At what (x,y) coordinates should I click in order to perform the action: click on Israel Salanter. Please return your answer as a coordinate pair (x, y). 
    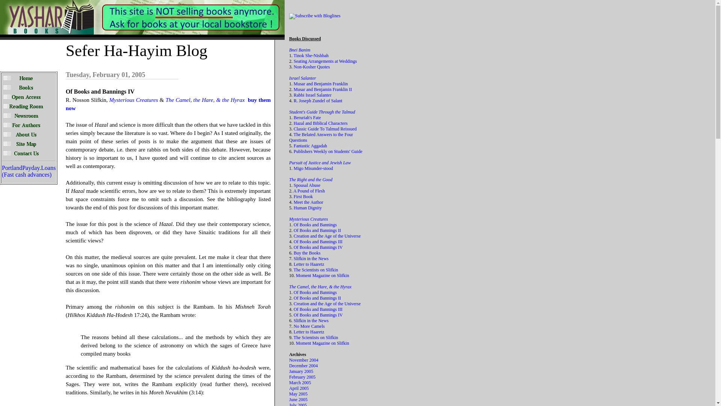
    Looking at the image, I should click on (303, 78).